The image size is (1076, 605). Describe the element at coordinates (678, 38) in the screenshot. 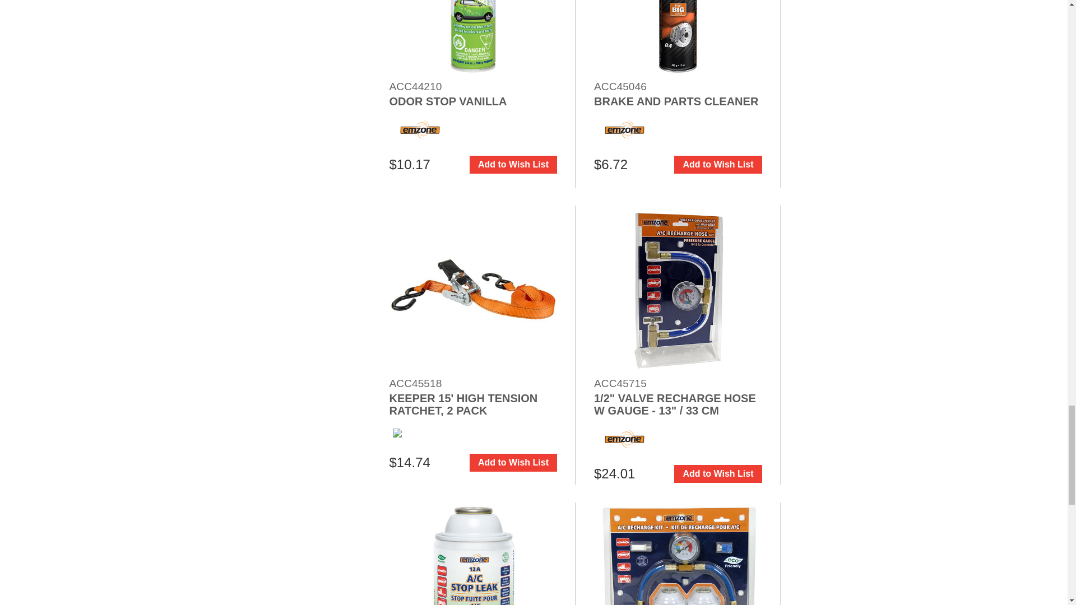

I see `BRAKE AND PARTS CLEANER` at that location.